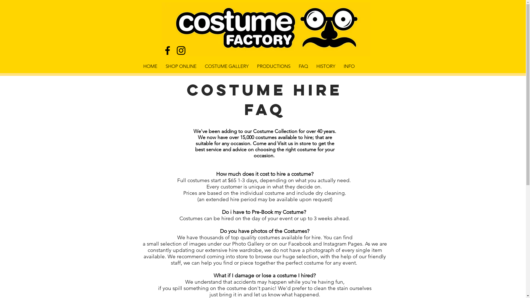 This screenshot has width=530, height=298. Describe the element at coordinates (349, 66) in the screenshot. I see `INFO` at that location.